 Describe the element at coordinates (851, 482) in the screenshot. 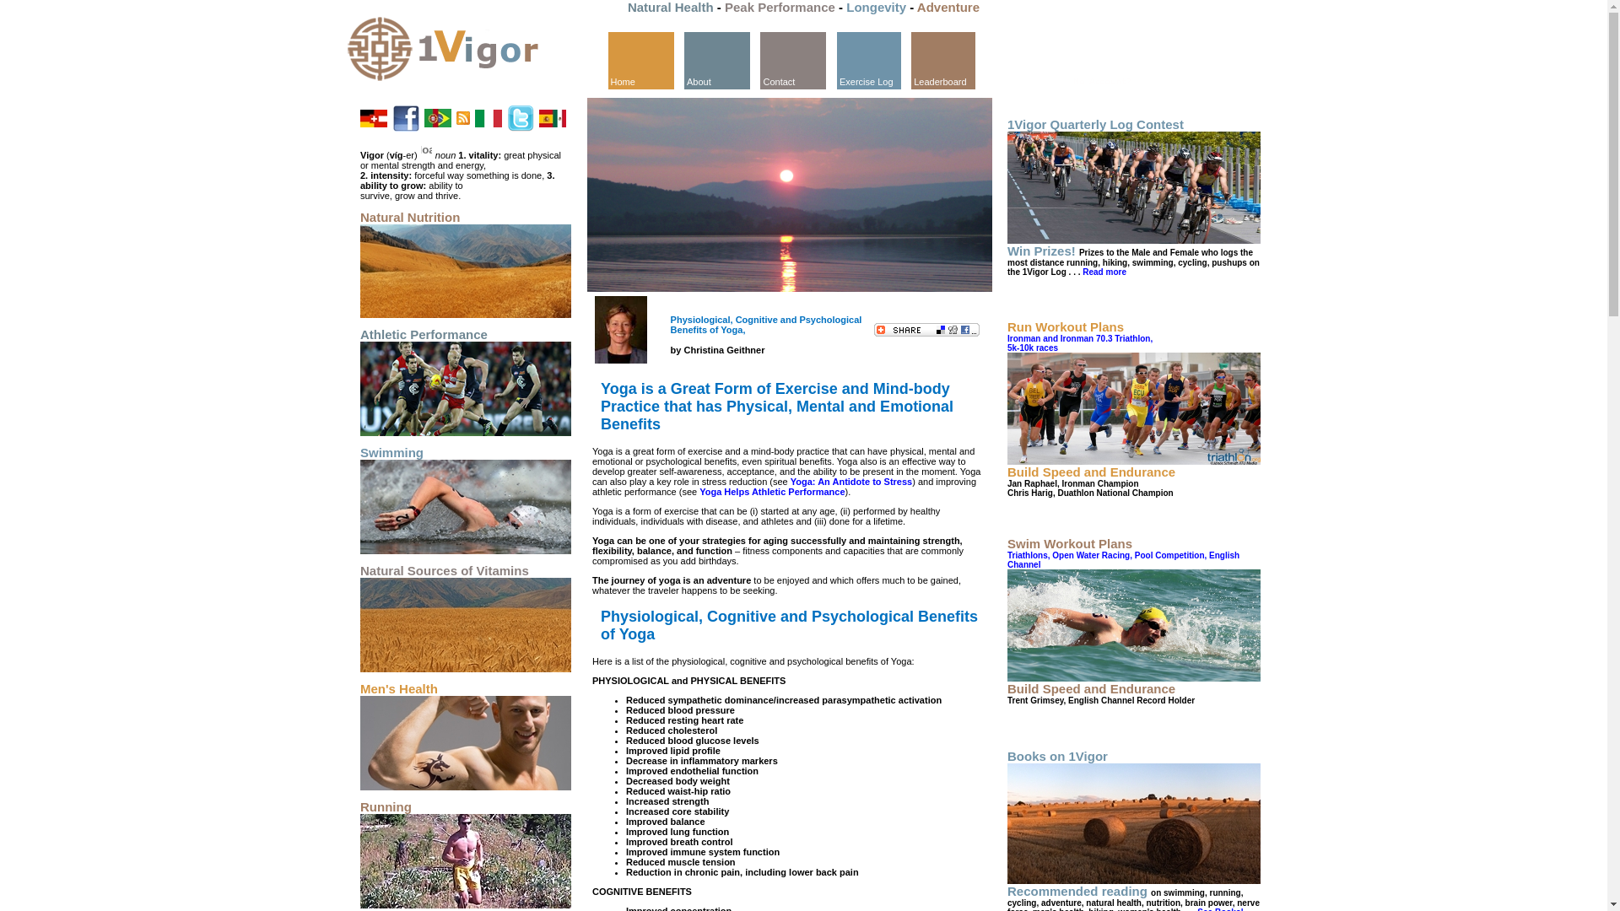

I see `Yoga: An Antidote to Stress` at that location.